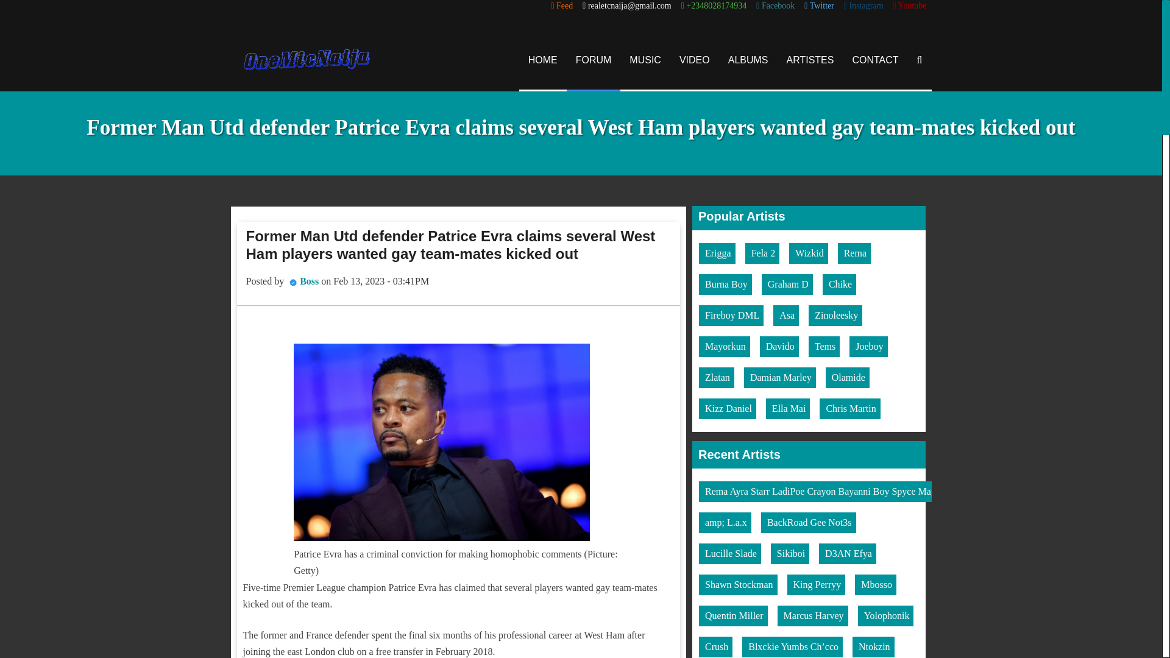 The height and width of the screenshot is (658, 1170). Describe the element at coordinates (308, 280) in the screenshot. I see `Boss` at that location.